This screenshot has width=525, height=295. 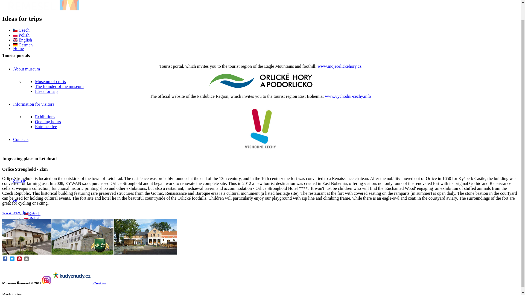 What do you see at coordinates (22, 40) in the screenshot?
I see `English` at bounding box center [22, 40].